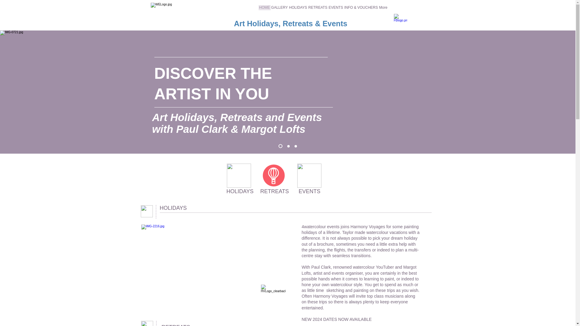  I want to click on HOLIDAYS, so click(240, 191).